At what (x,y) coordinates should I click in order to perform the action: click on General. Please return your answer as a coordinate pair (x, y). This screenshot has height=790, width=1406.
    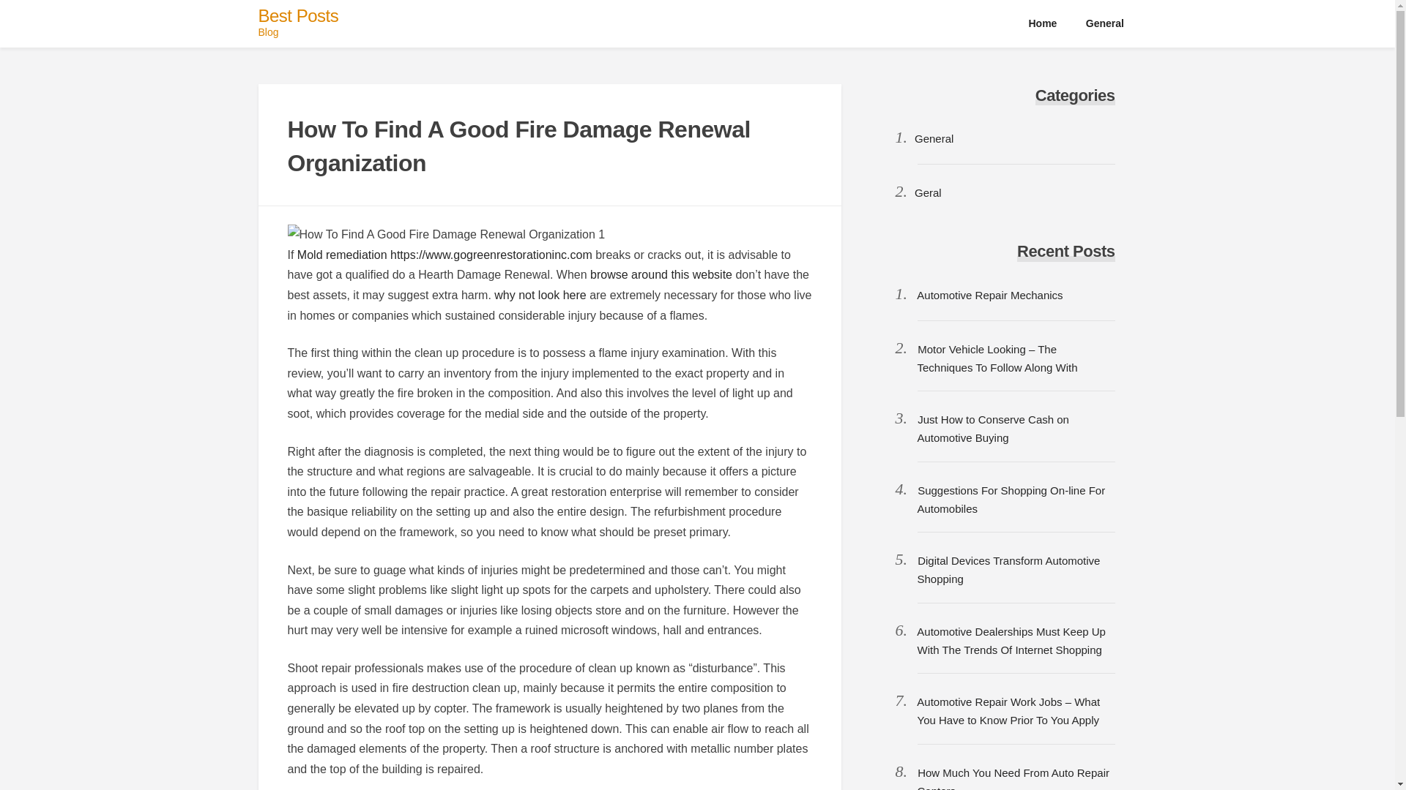
    Looking at the image, I should click on (1104, 23).